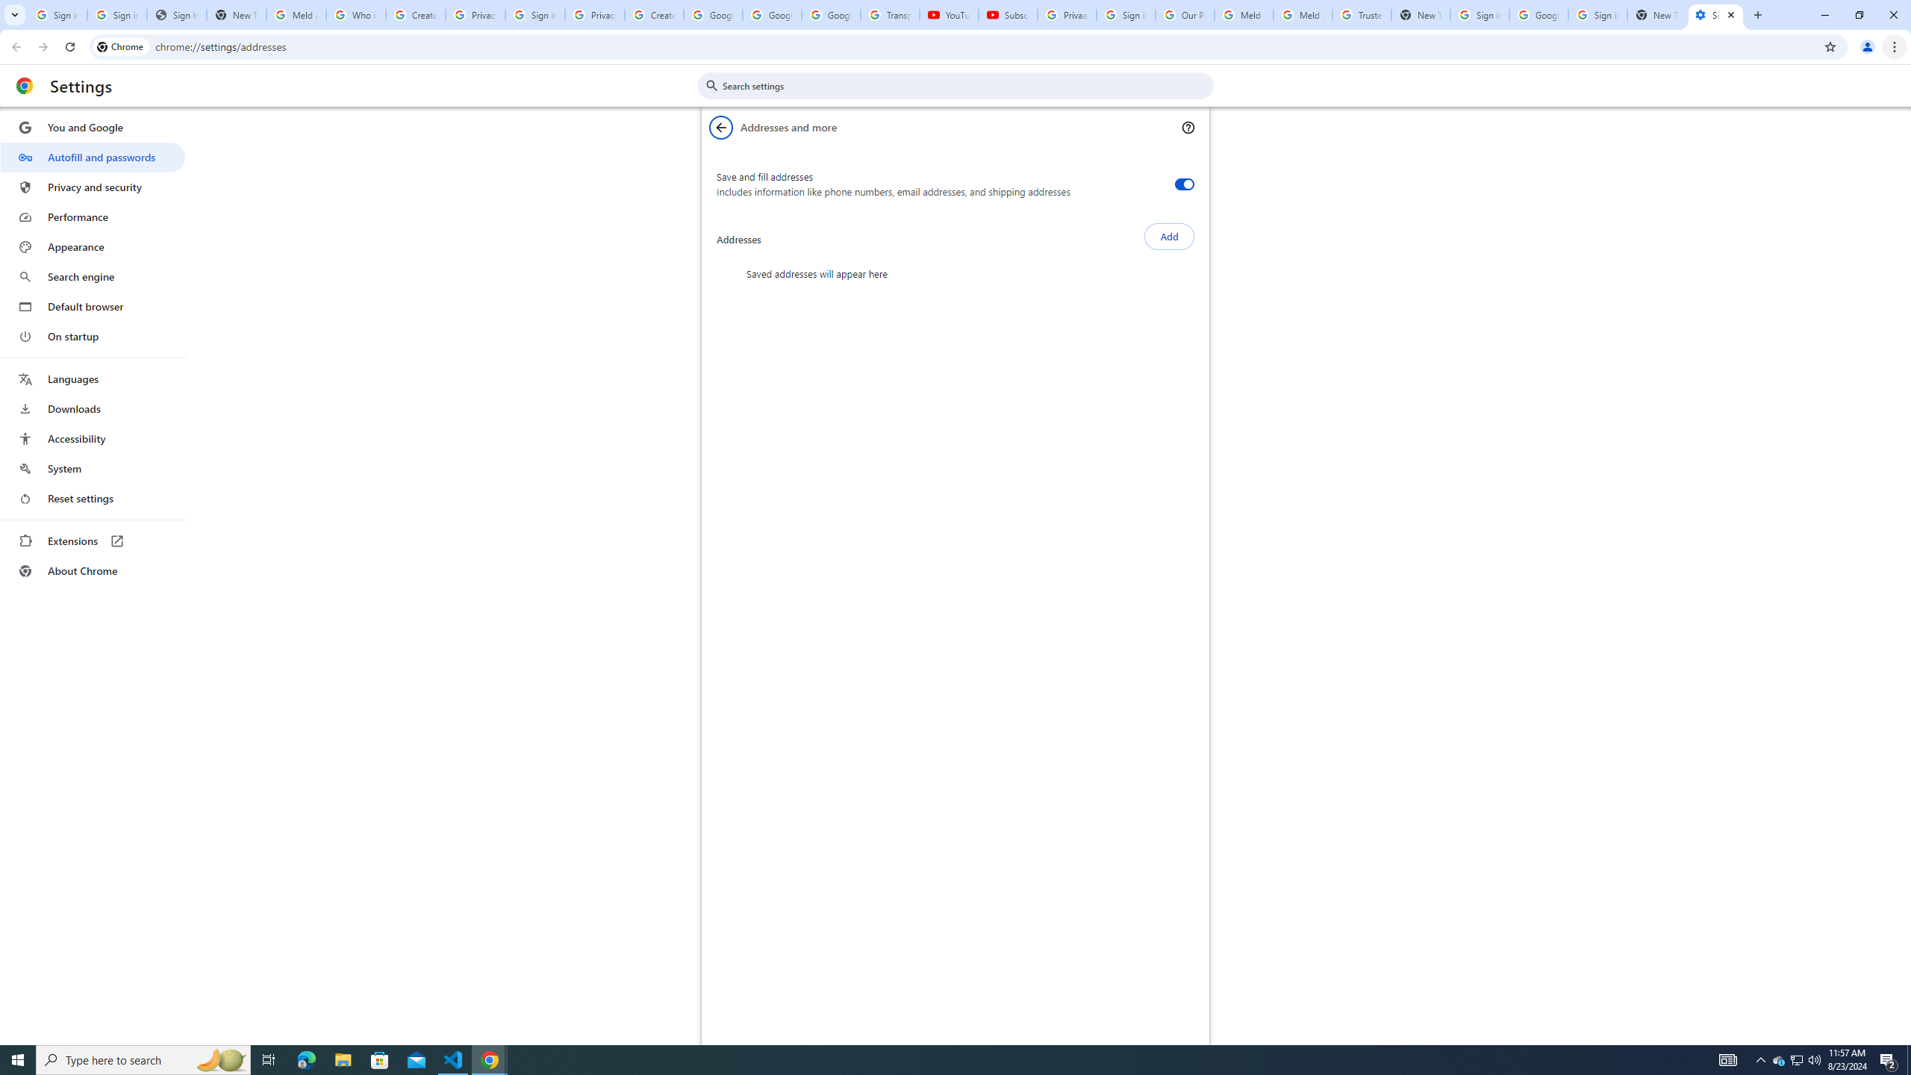 The height and width of the screenshot is (1075, 1911). I want to click on Create your Google Account, so click(653, 15).